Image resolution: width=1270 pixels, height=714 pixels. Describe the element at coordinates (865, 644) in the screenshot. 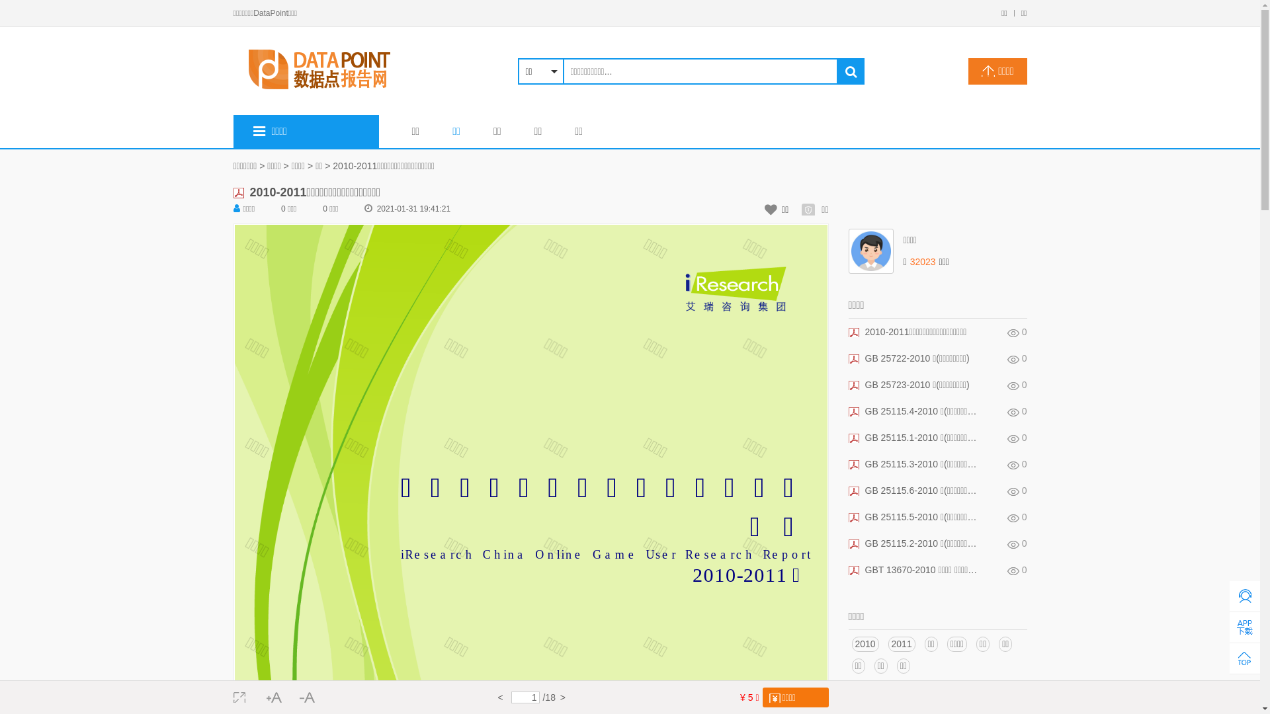

I see `2010` at that location.